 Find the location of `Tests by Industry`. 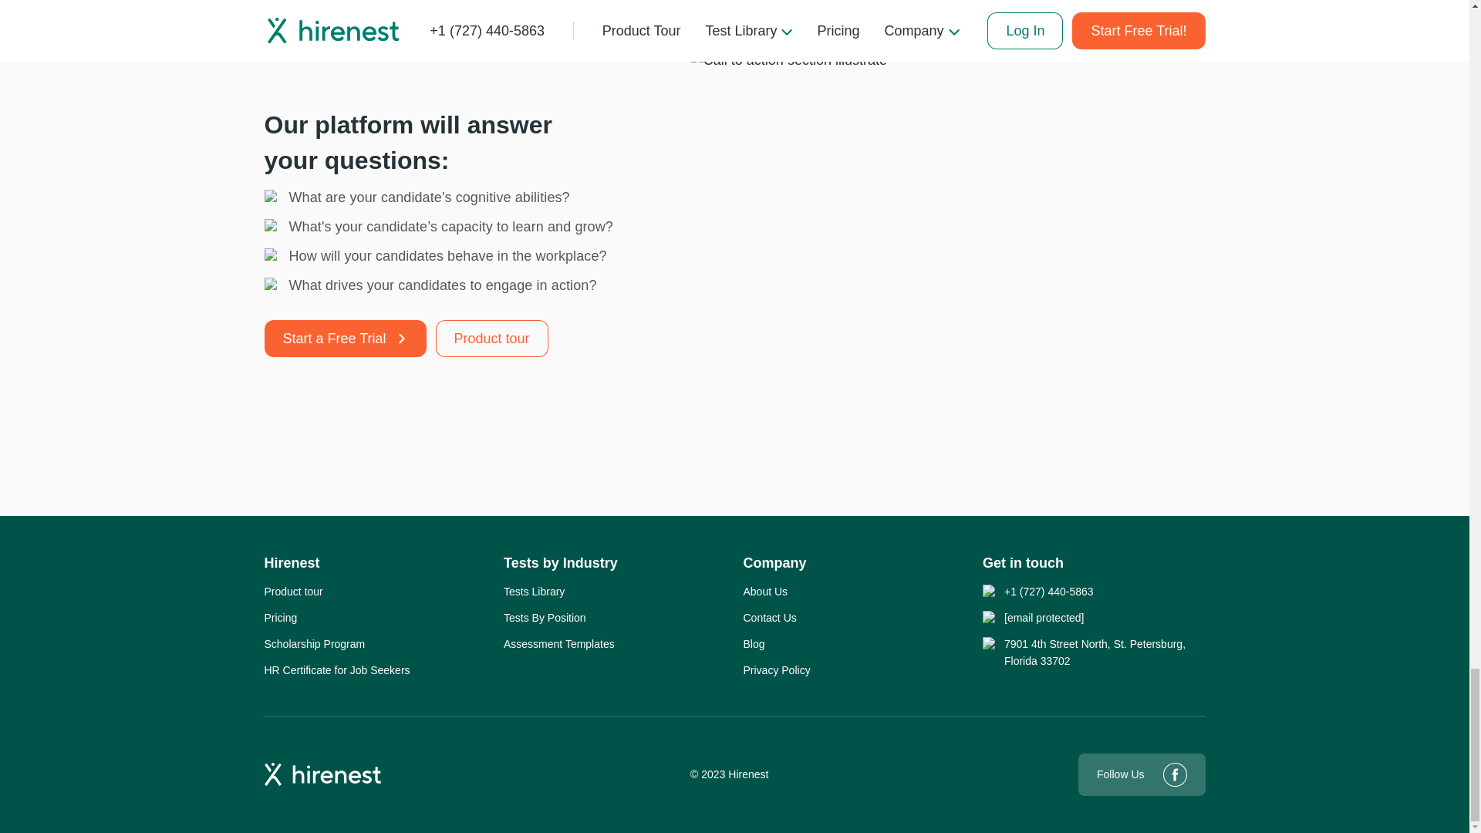

Tests by Industry is located at coordinates (560, 563).